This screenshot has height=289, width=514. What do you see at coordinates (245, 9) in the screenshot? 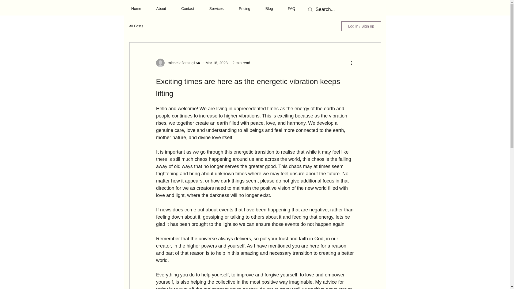
I see `Pricing` at bounding box center [245, 9].